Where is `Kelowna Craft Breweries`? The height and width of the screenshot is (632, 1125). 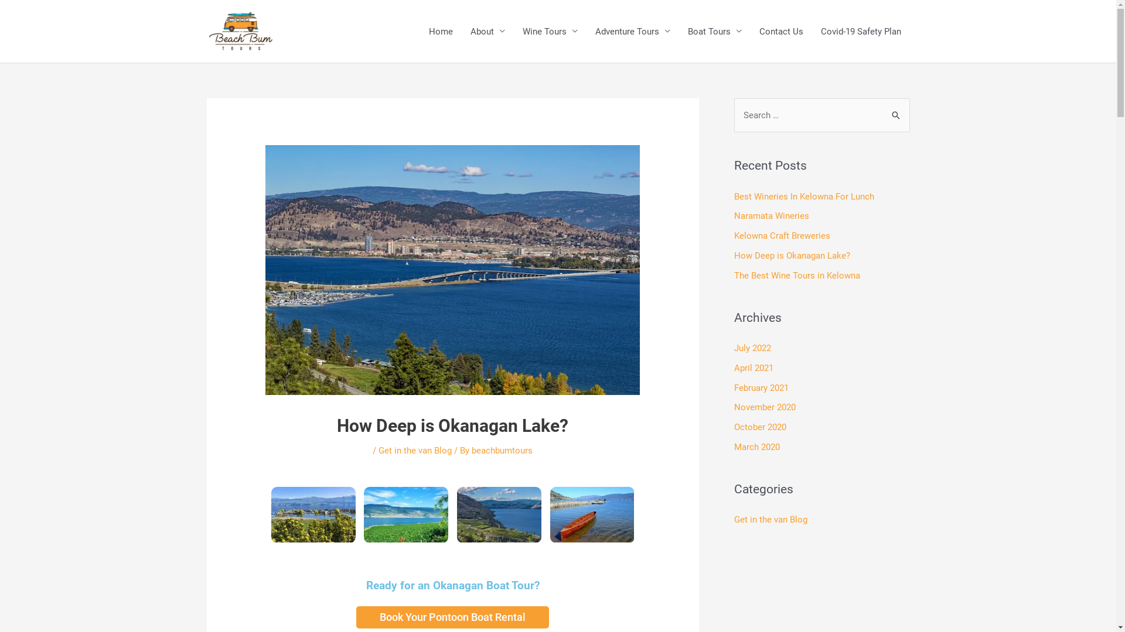 Kelowna Craft Breweries is located at coordinates (782, 236).